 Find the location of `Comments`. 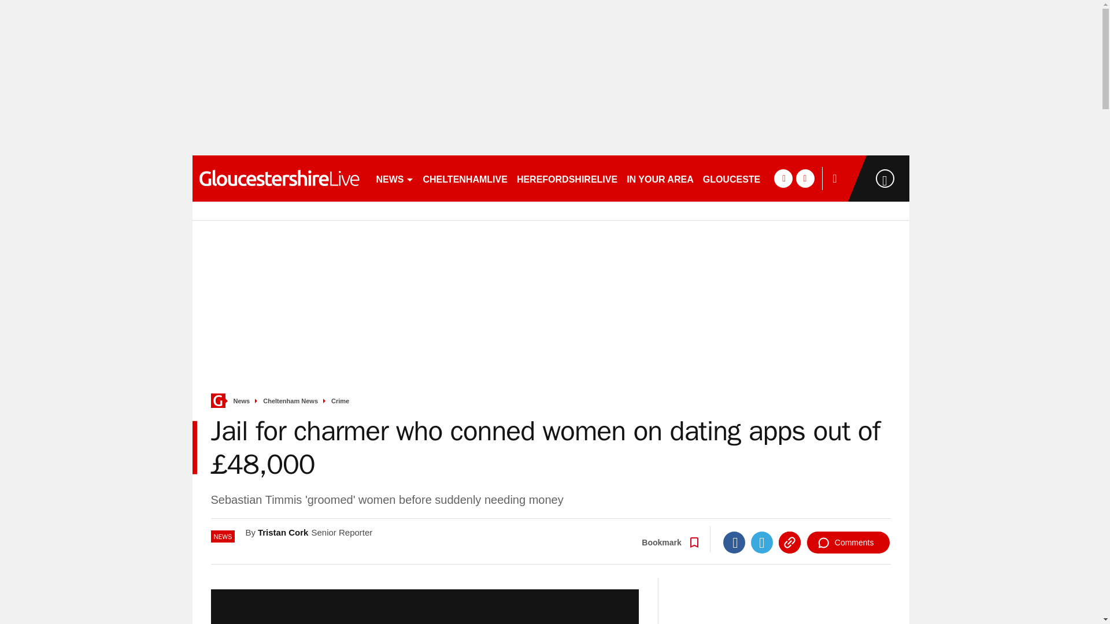

Comments is located at coordinates (848, 542).